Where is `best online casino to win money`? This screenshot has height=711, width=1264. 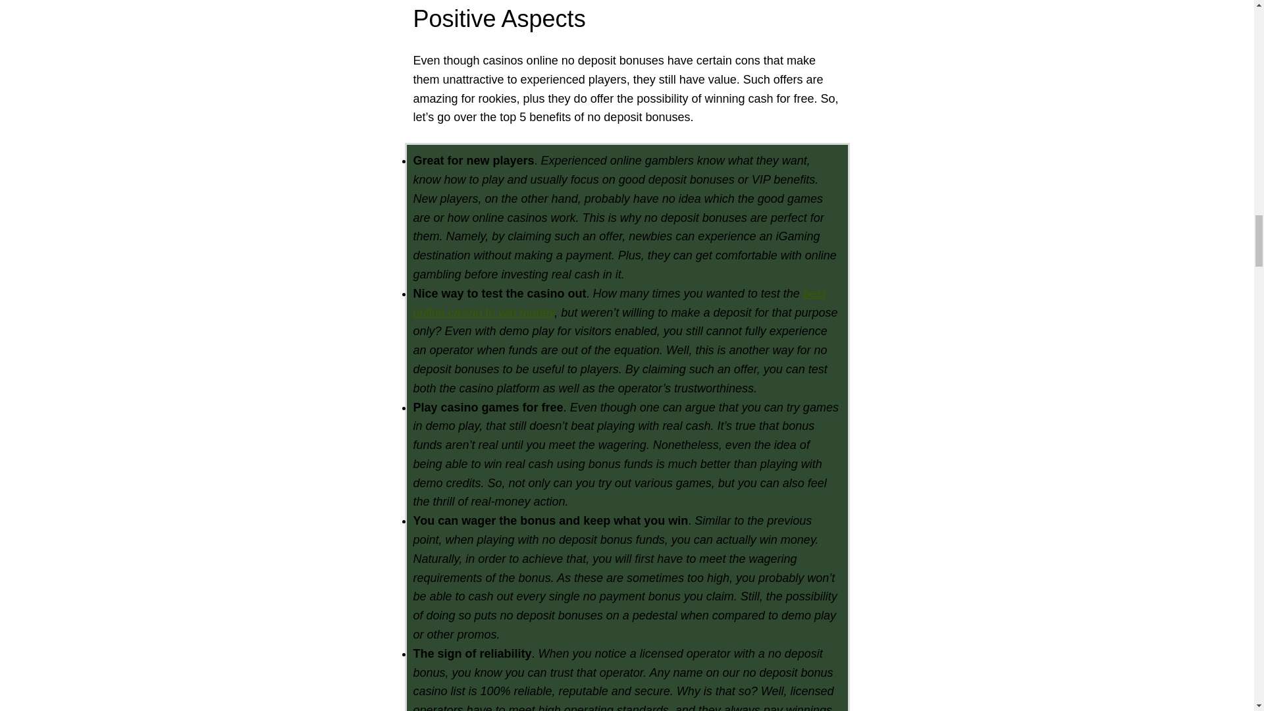 best online casino to win money is located at coordinates (619, 303).